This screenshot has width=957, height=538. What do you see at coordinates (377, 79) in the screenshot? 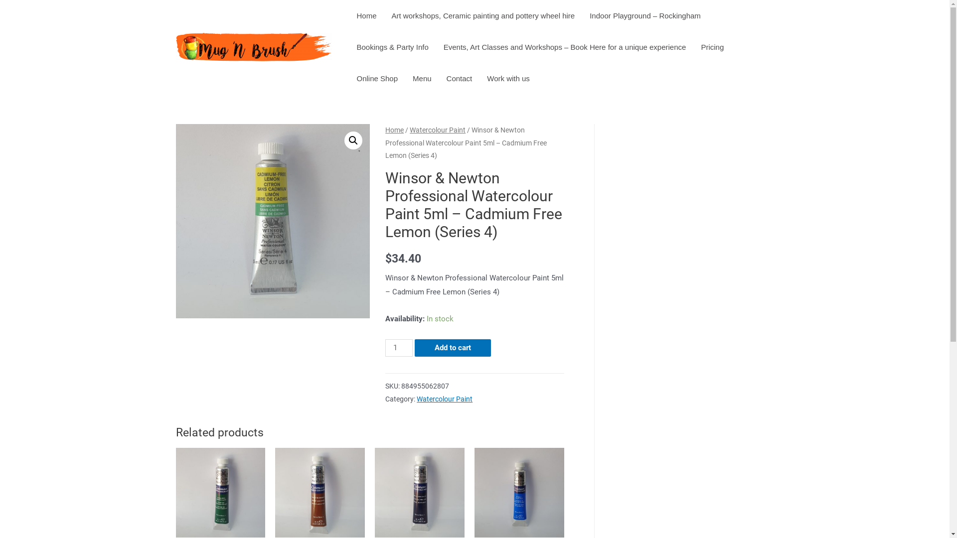
I see `Online Shop` at bounding box center [377, 79].